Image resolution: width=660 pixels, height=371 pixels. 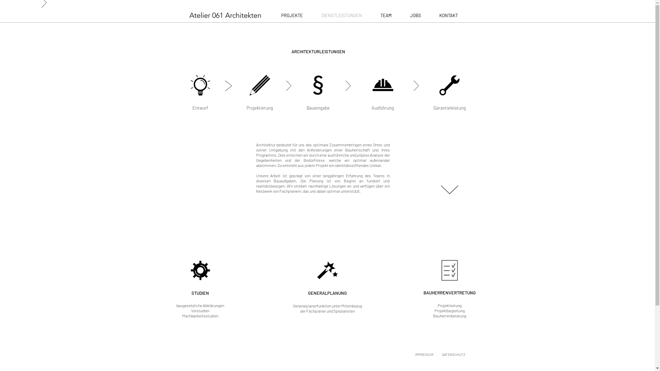 What do you see at coordinates (454, 355) in the screenshot?
I see `DATENSCHUTZ` at bounding box center [454, 355].